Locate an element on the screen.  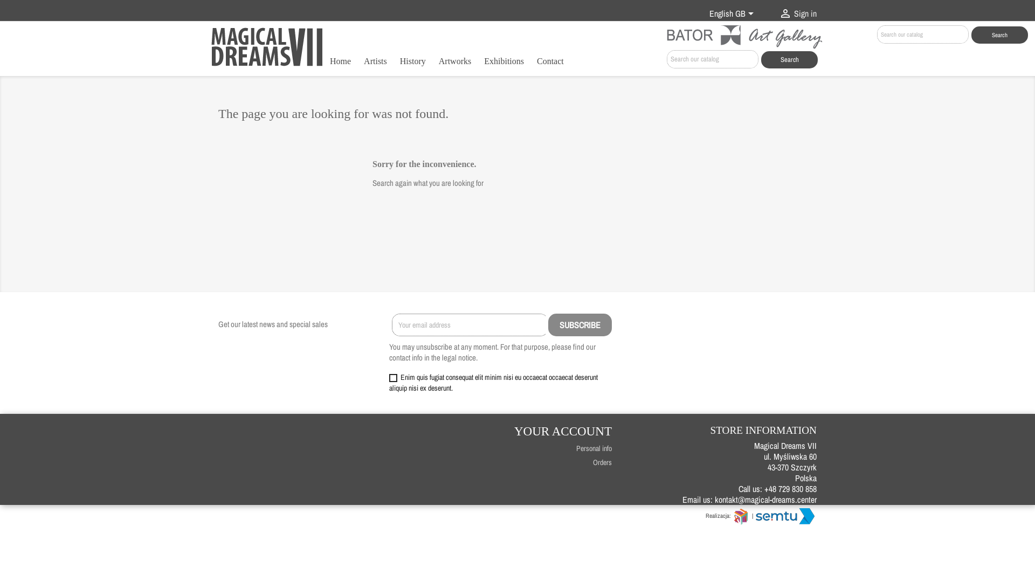
Realizacja: semtu.pl is located at coordinates (786, 516).